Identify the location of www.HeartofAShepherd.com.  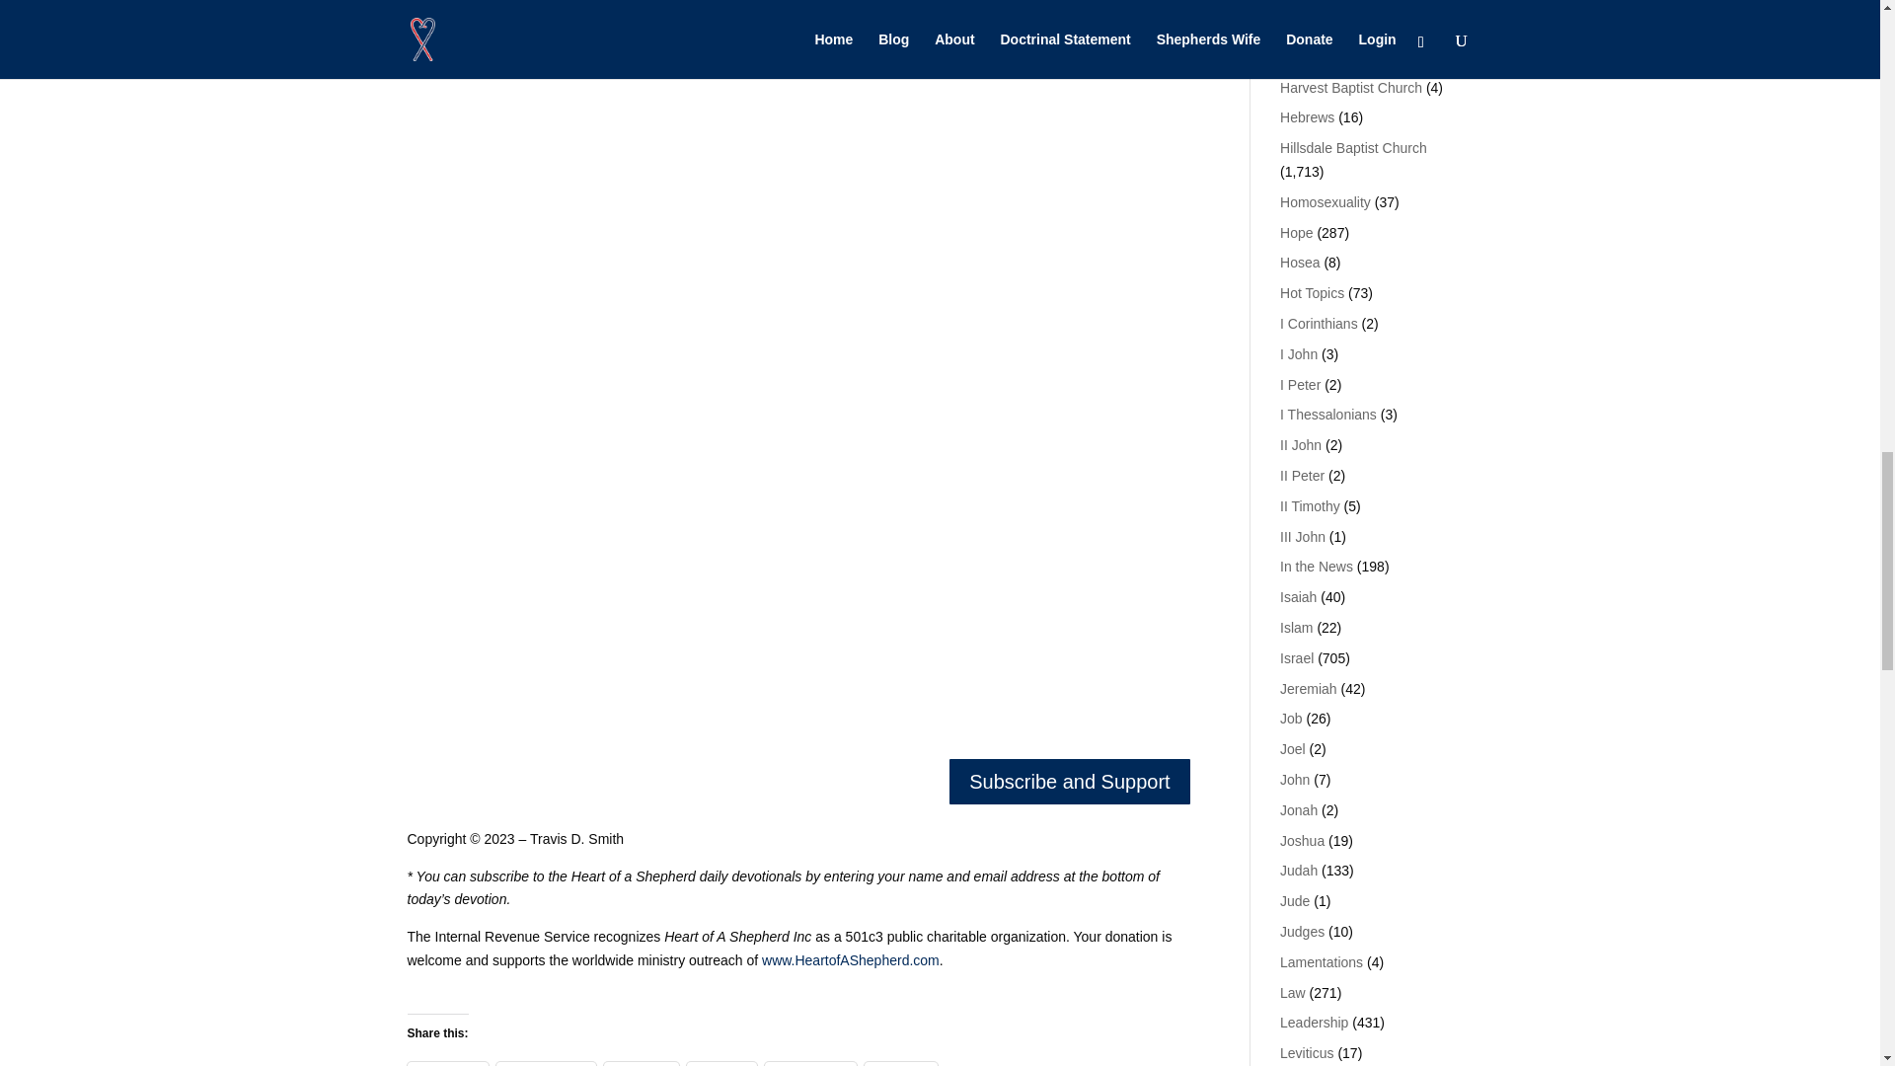
(851, 959).